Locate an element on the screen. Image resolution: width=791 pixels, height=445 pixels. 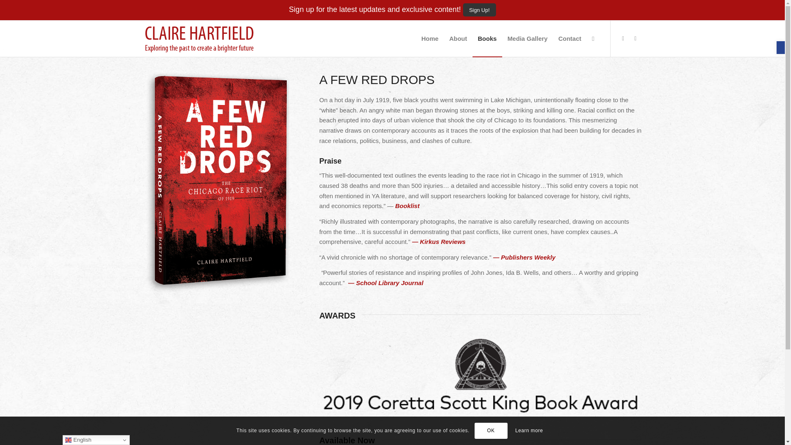
Sign Up! is located at coordinates (479, 9).